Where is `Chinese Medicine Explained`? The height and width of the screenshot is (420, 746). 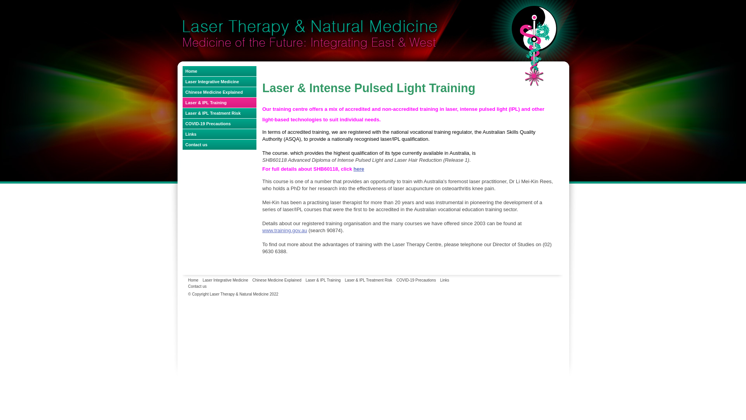
Chinese Medicine Explained is located at coordinates (220, 92).